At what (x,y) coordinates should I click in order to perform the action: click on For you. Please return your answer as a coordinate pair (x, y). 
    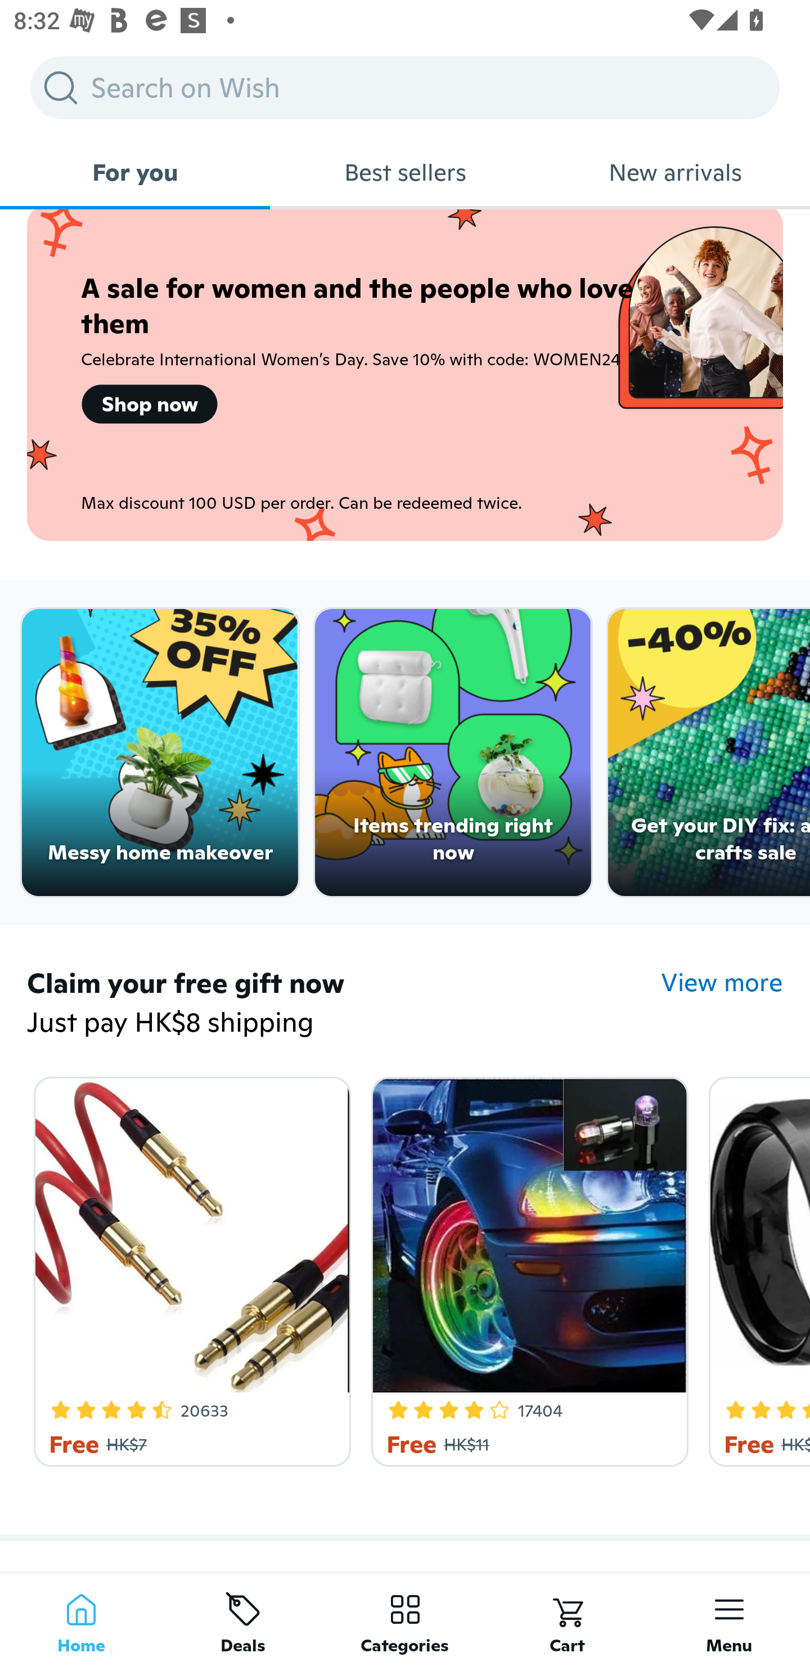
    Looking at the image, I should click on (135, 172).